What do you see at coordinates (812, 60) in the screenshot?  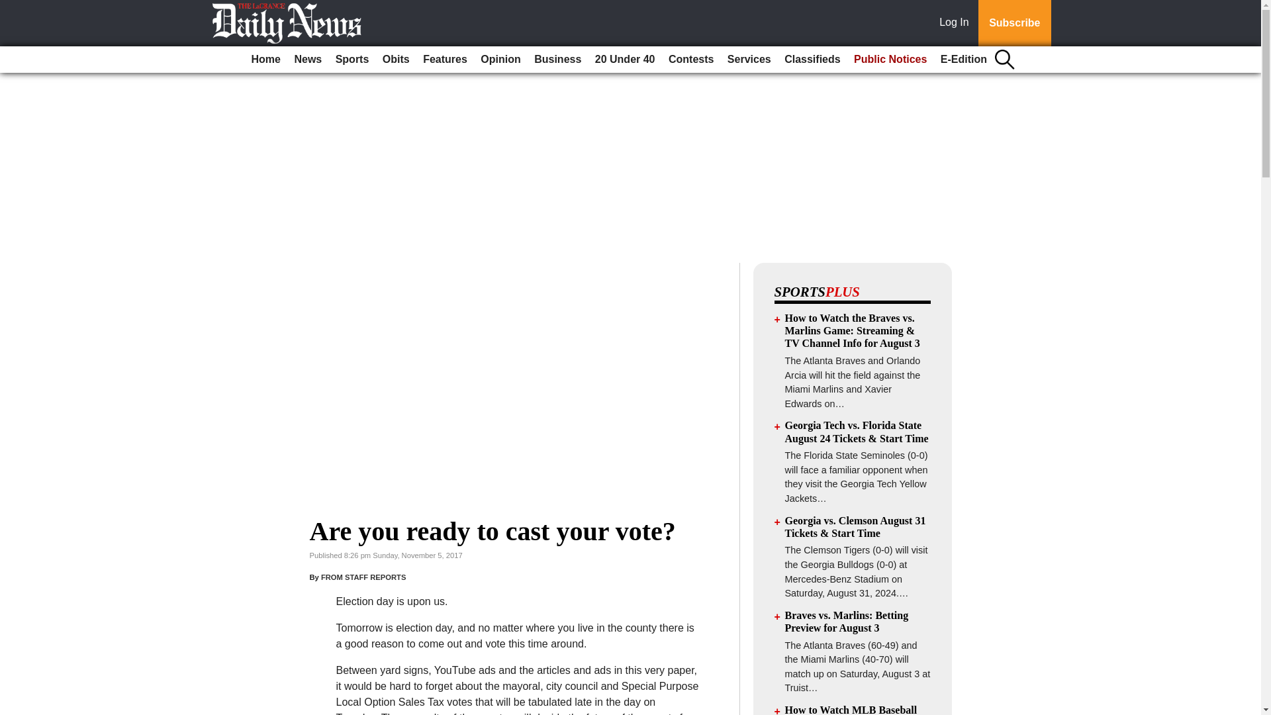 I see `Classifieds` at bounding box center [812, 60].